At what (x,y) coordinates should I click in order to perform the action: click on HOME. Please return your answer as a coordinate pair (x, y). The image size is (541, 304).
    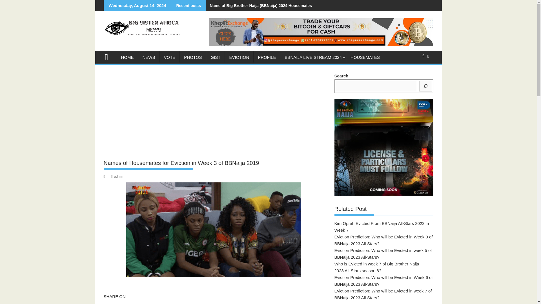
    Looking at the image, I should click on (127, 57).